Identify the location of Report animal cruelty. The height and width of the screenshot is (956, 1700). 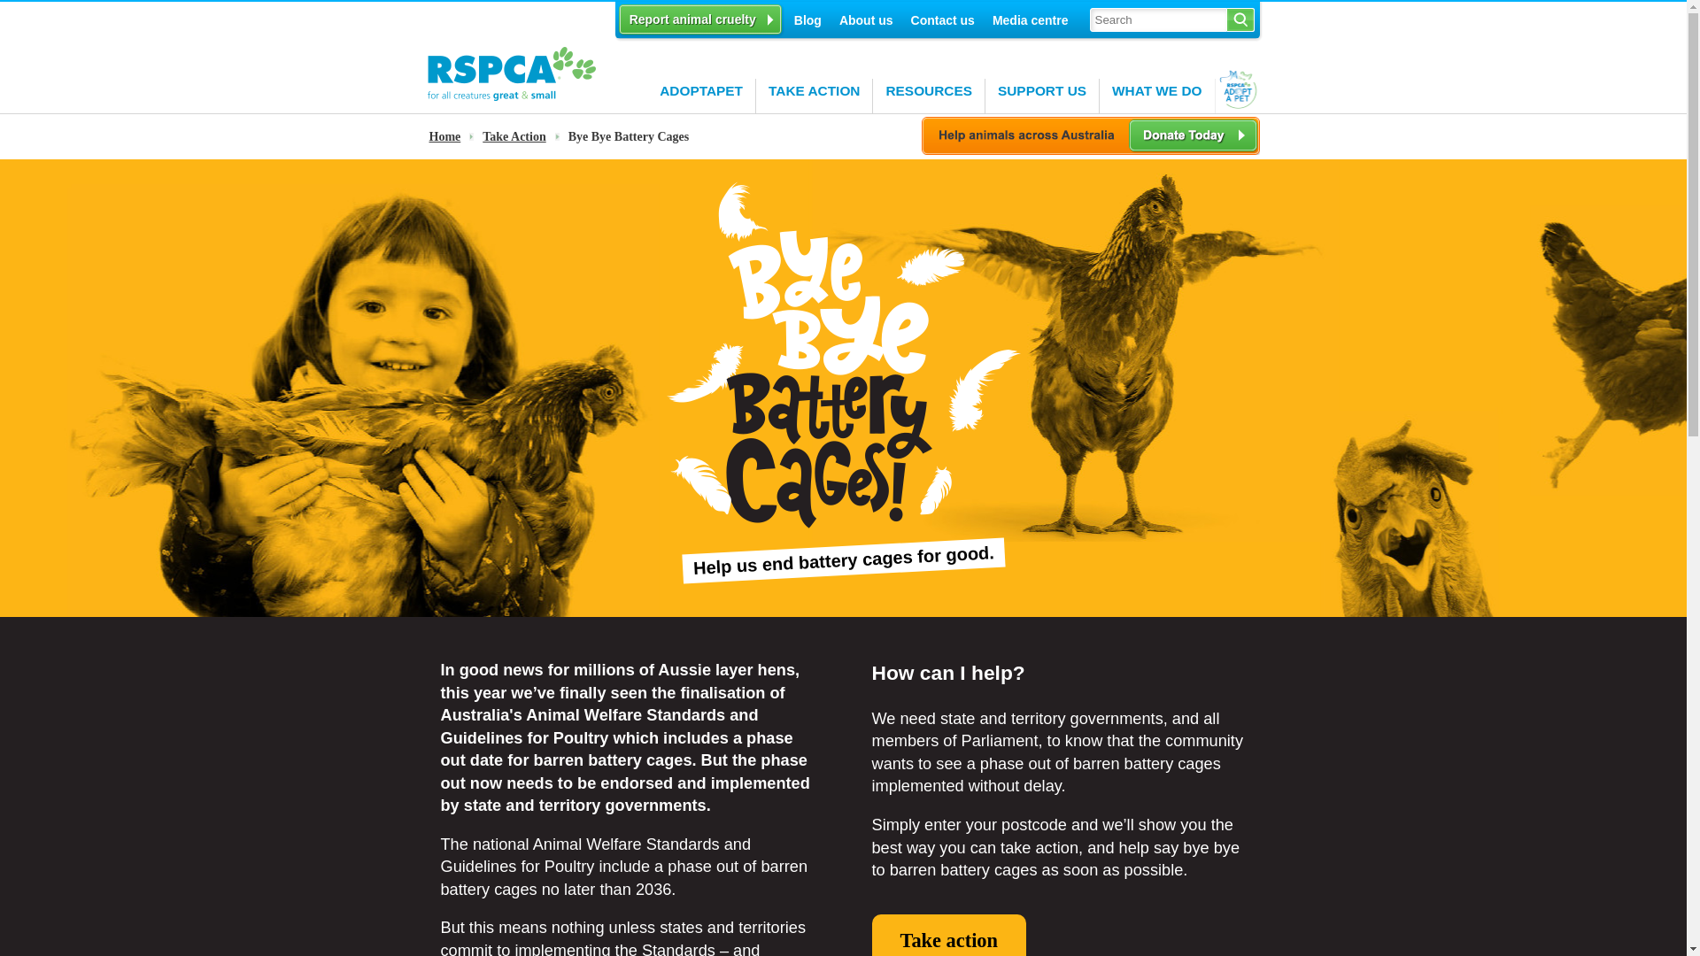
(700, 19).